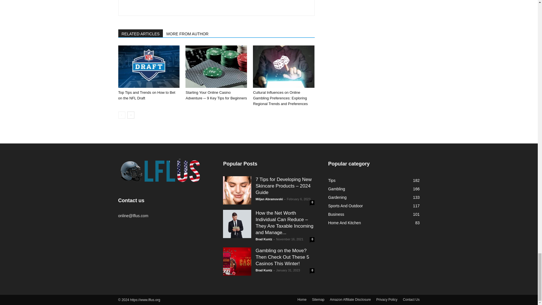 This screenshot has height=305, width=542. Describe the element at coordinates (148, 67) in the screenshot. I see `Top Tips and Trends on How to Bet on the NFL Draft` at that location.